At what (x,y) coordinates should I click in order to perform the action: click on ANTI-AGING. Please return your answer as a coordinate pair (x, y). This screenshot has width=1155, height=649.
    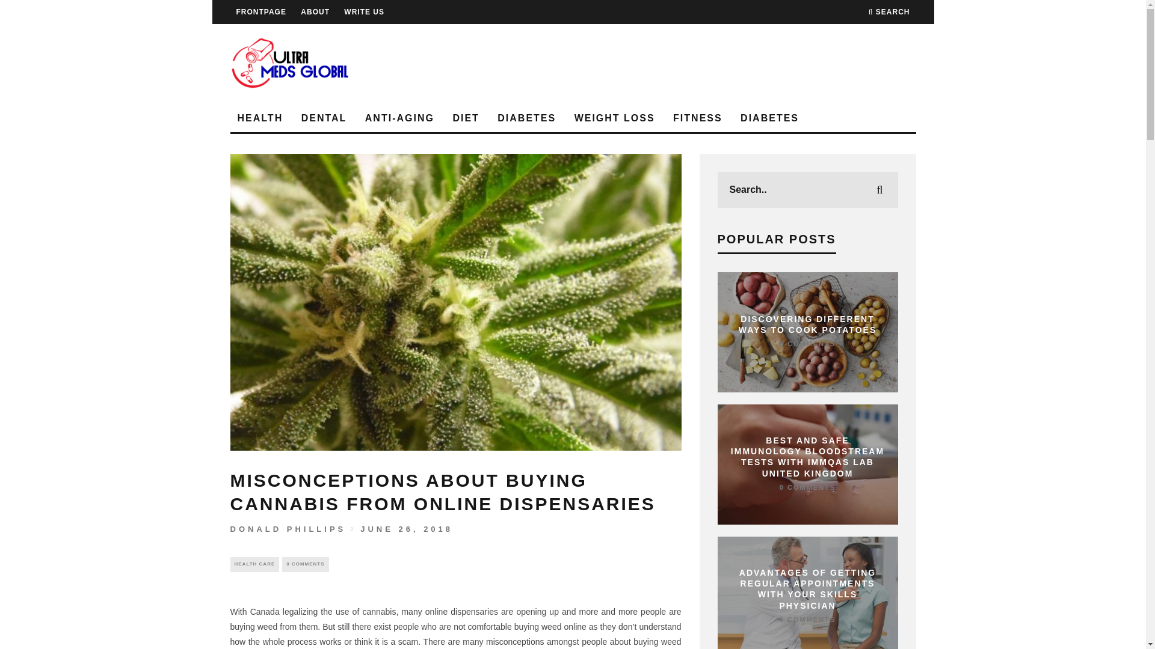
    Looking at the image, I should click on (399, 118).